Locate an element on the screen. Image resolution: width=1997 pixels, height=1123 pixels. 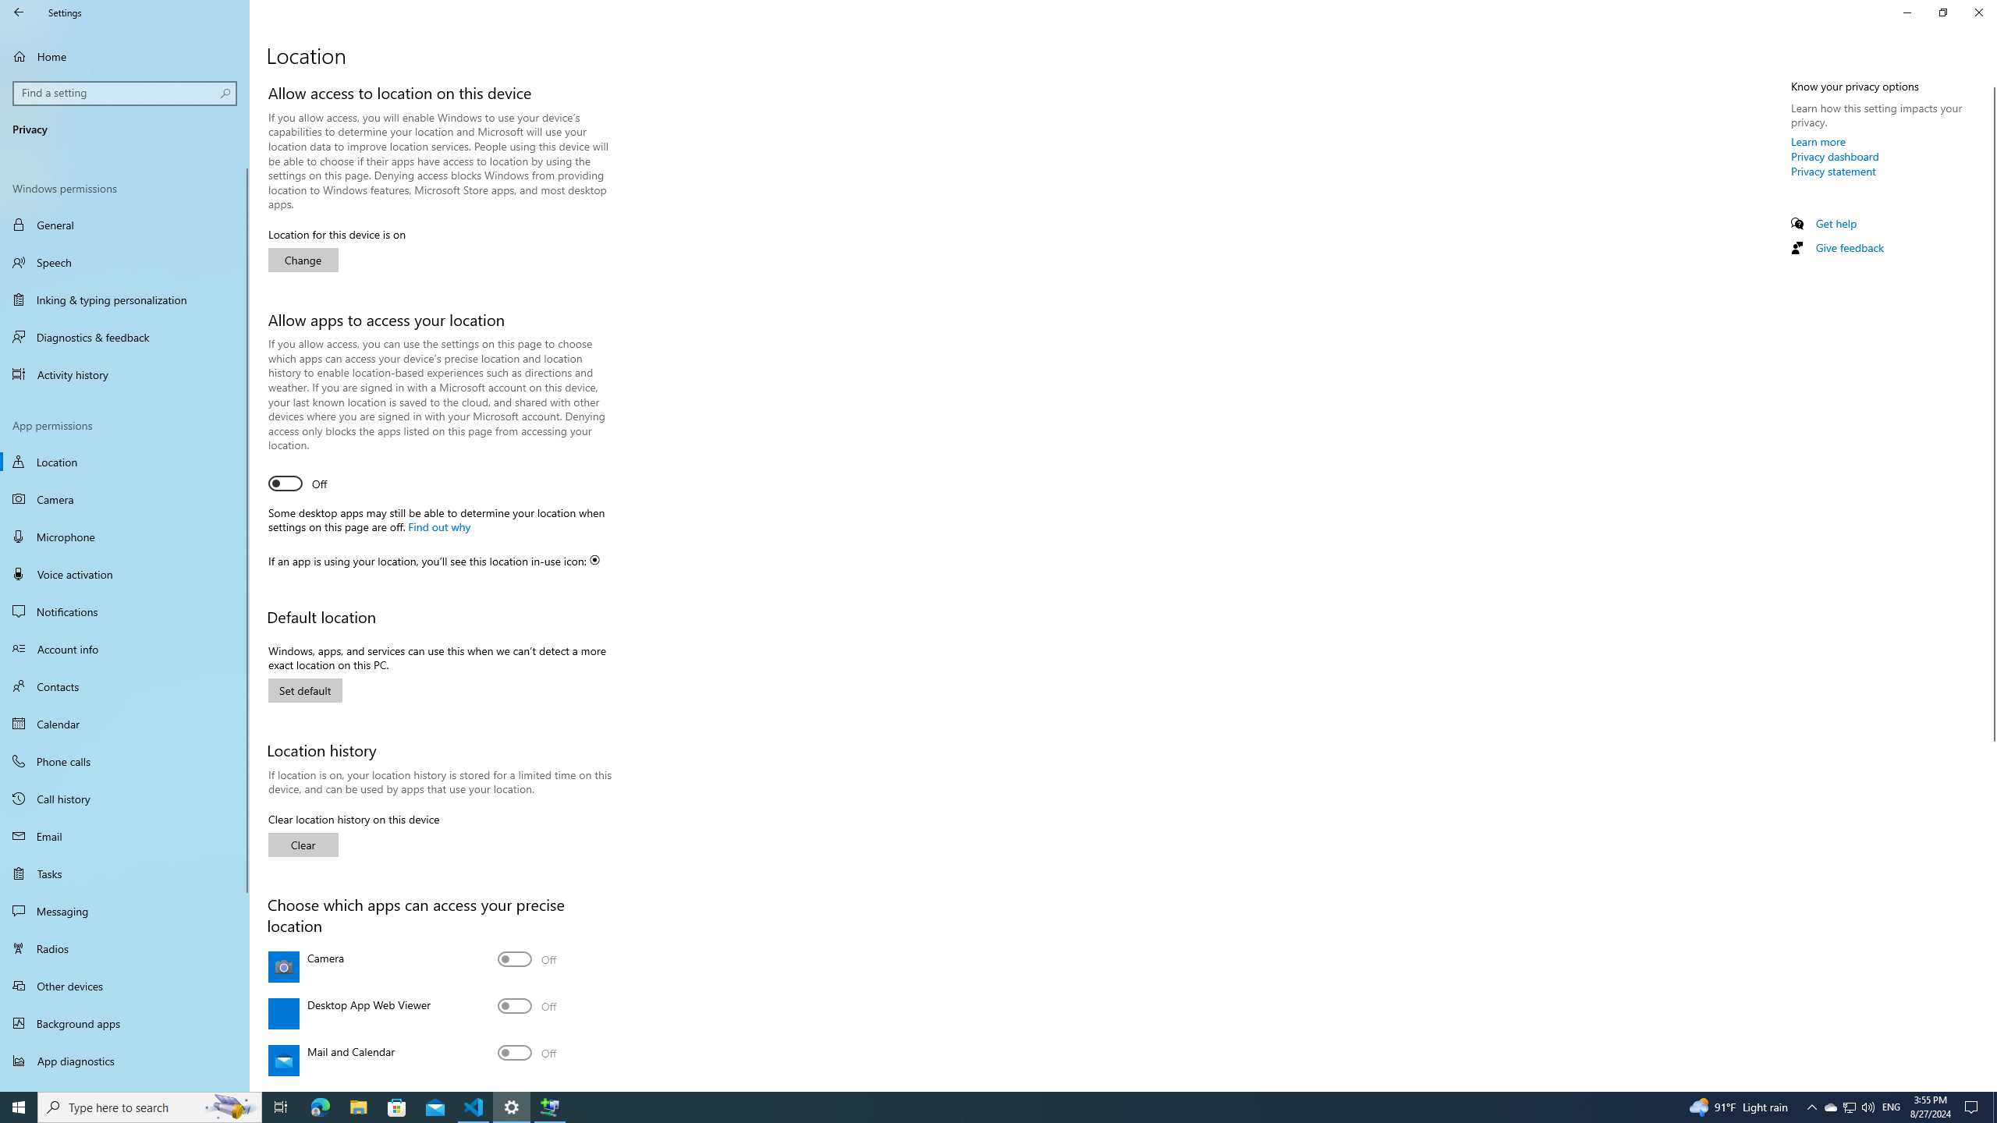
Call history is located at coordinates (125, 799).